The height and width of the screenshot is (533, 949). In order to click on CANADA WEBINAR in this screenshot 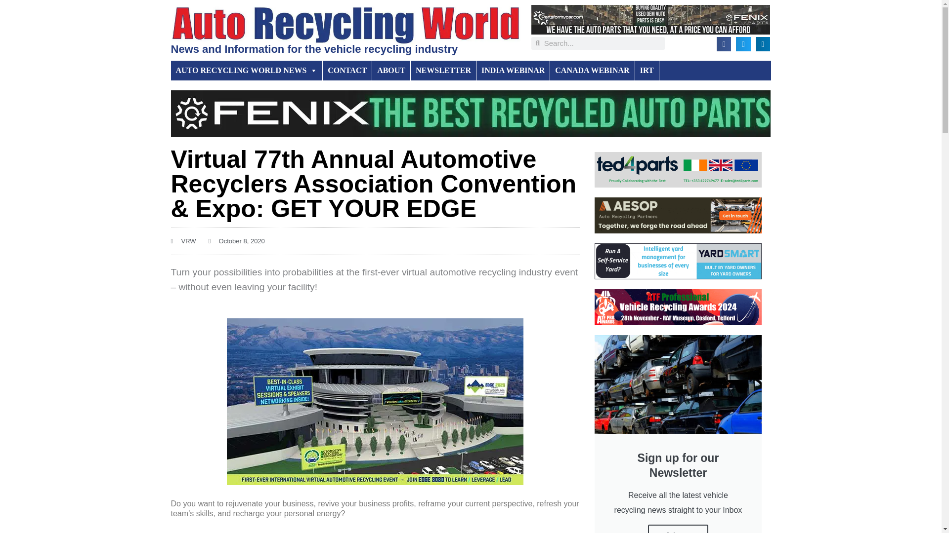, I will do `click(592, 71)`.